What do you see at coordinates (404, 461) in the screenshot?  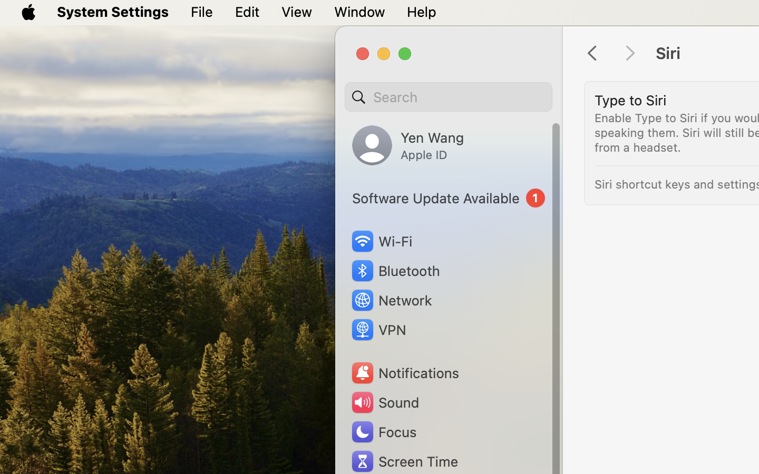 I see `Screen Time` at bounding box center [404, 461].